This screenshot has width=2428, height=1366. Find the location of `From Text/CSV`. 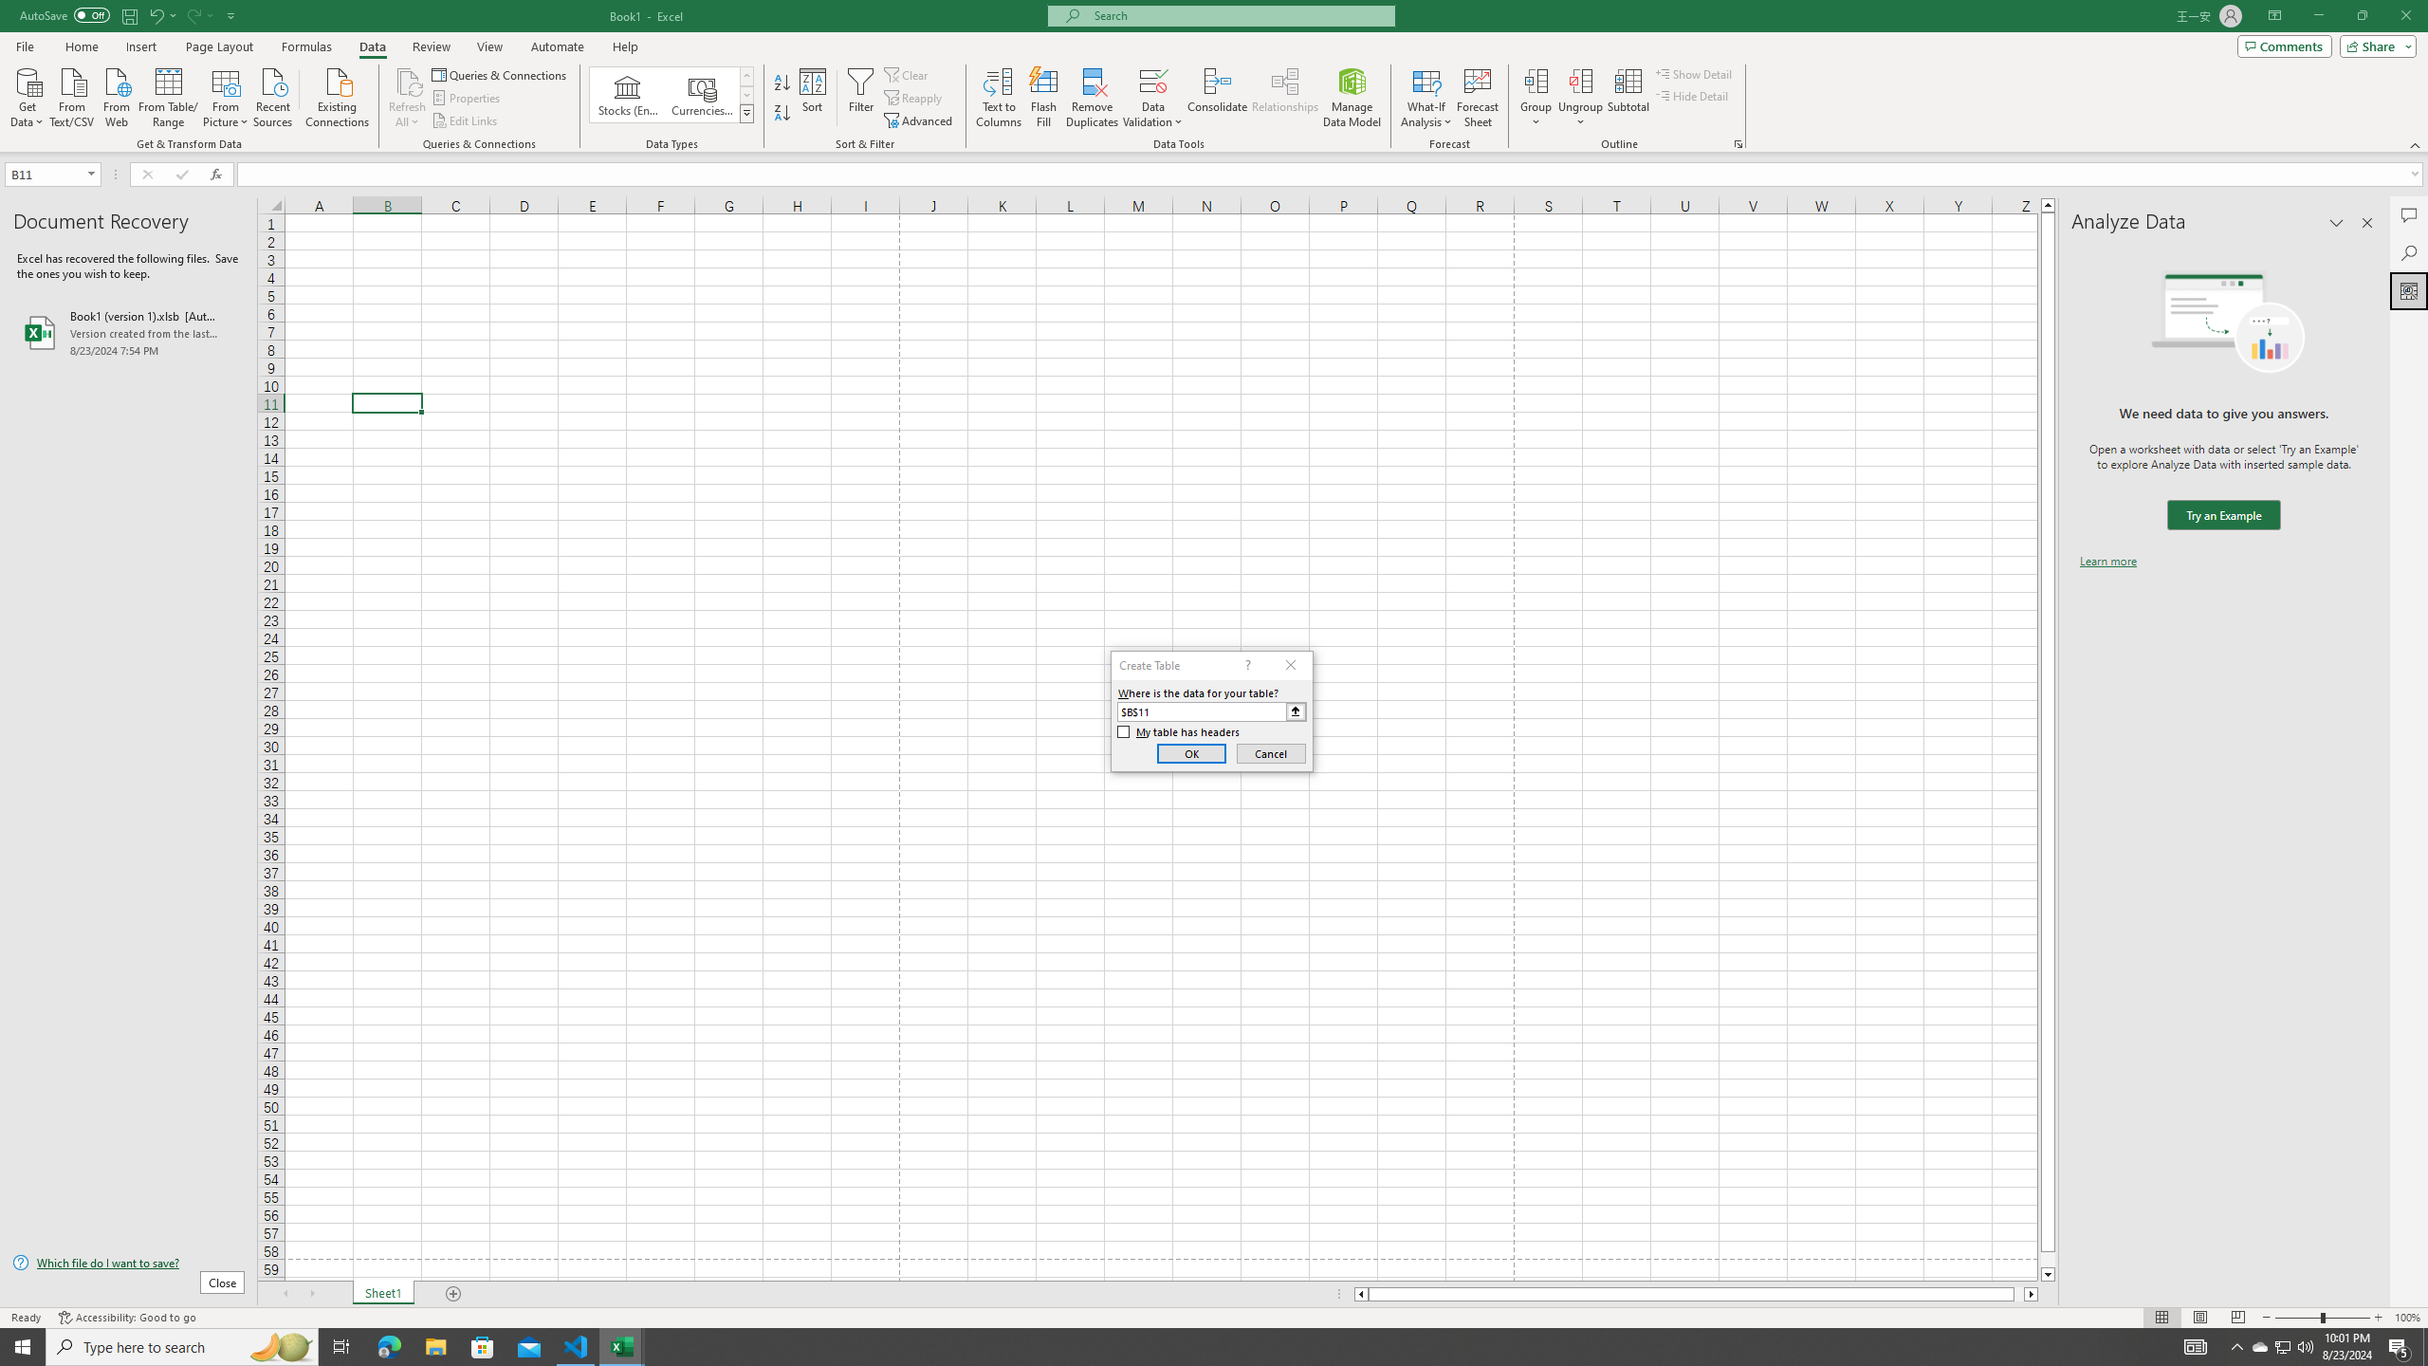

From Text/CSV is located at coordinates (72, 96).